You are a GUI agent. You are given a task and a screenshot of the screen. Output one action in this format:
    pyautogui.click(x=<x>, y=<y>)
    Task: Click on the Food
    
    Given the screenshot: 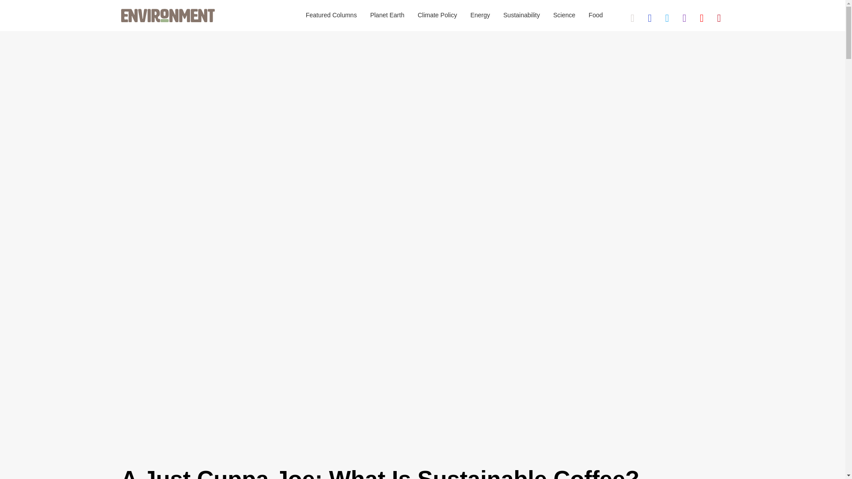 What is the action you would take?
    pyautogui.click(x=596, y=16)
    